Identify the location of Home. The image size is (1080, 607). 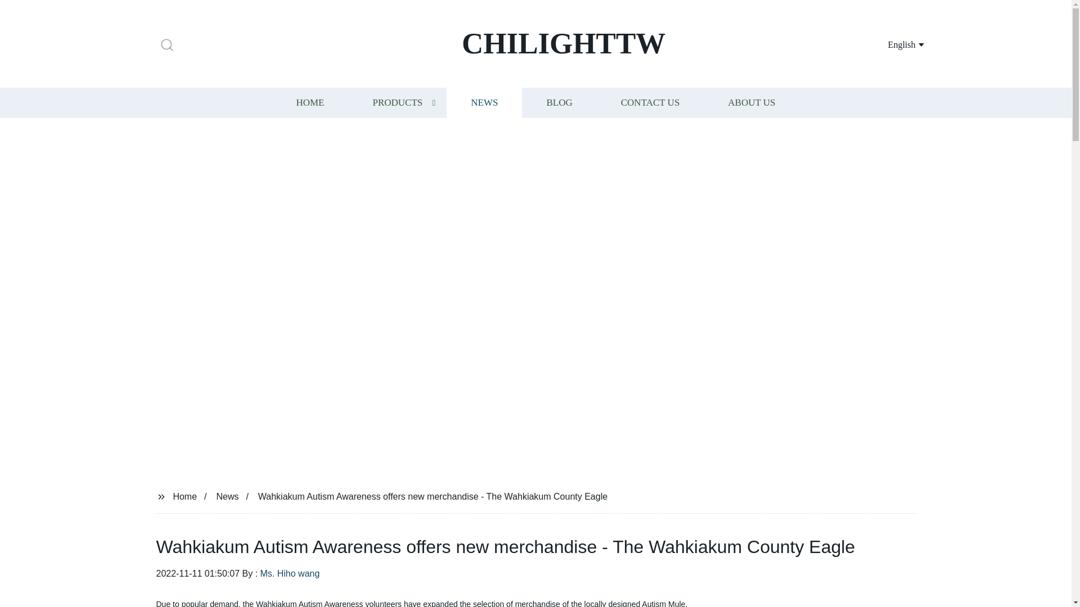
(184, 496).